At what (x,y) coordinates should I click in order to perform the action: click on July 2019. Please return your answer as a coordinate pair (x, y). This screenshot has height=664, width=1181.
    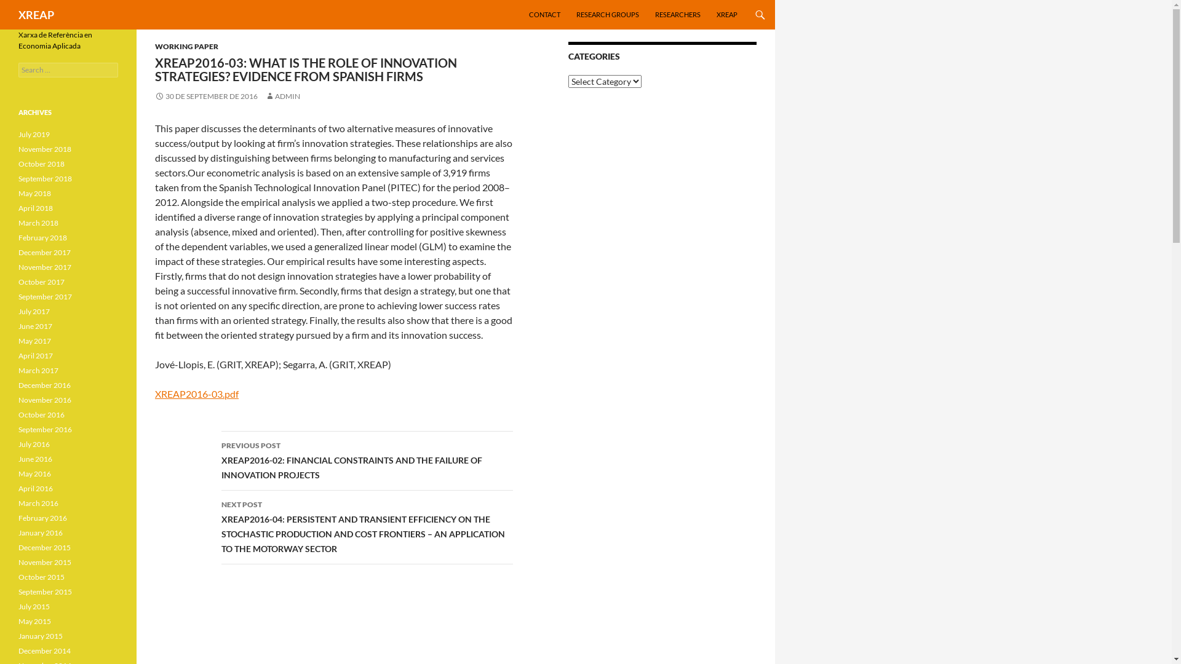
    Looking at the image, I should click on (34, 134).